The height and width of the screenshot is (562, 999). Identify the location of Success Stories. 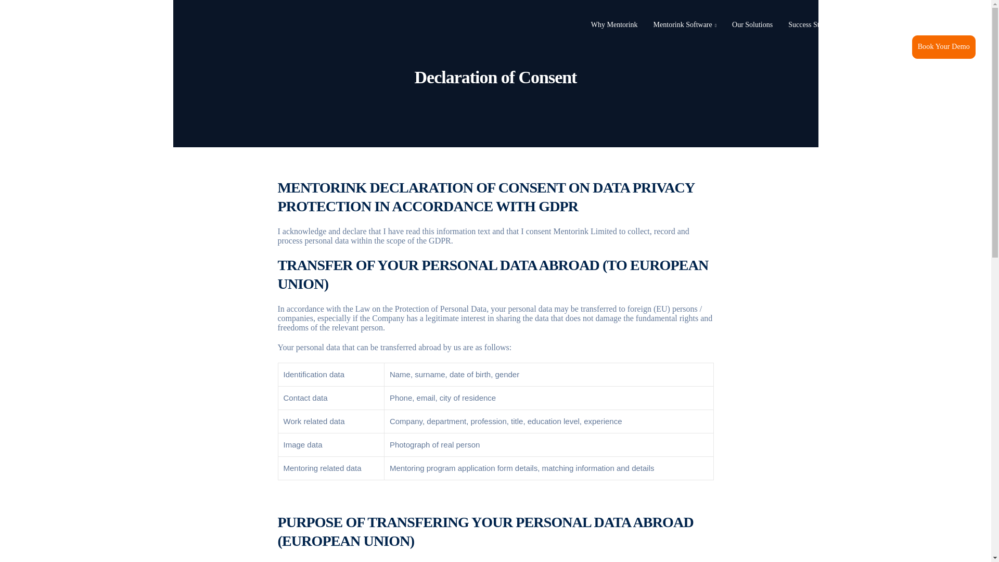
(811, 25).